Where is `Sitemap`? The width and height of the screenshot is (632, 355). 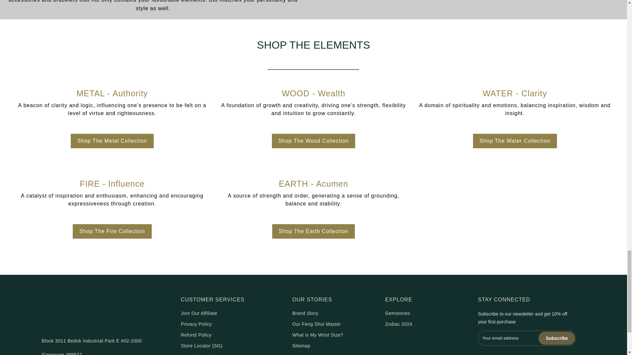
Sitemap is located at coordinates (301, 346).